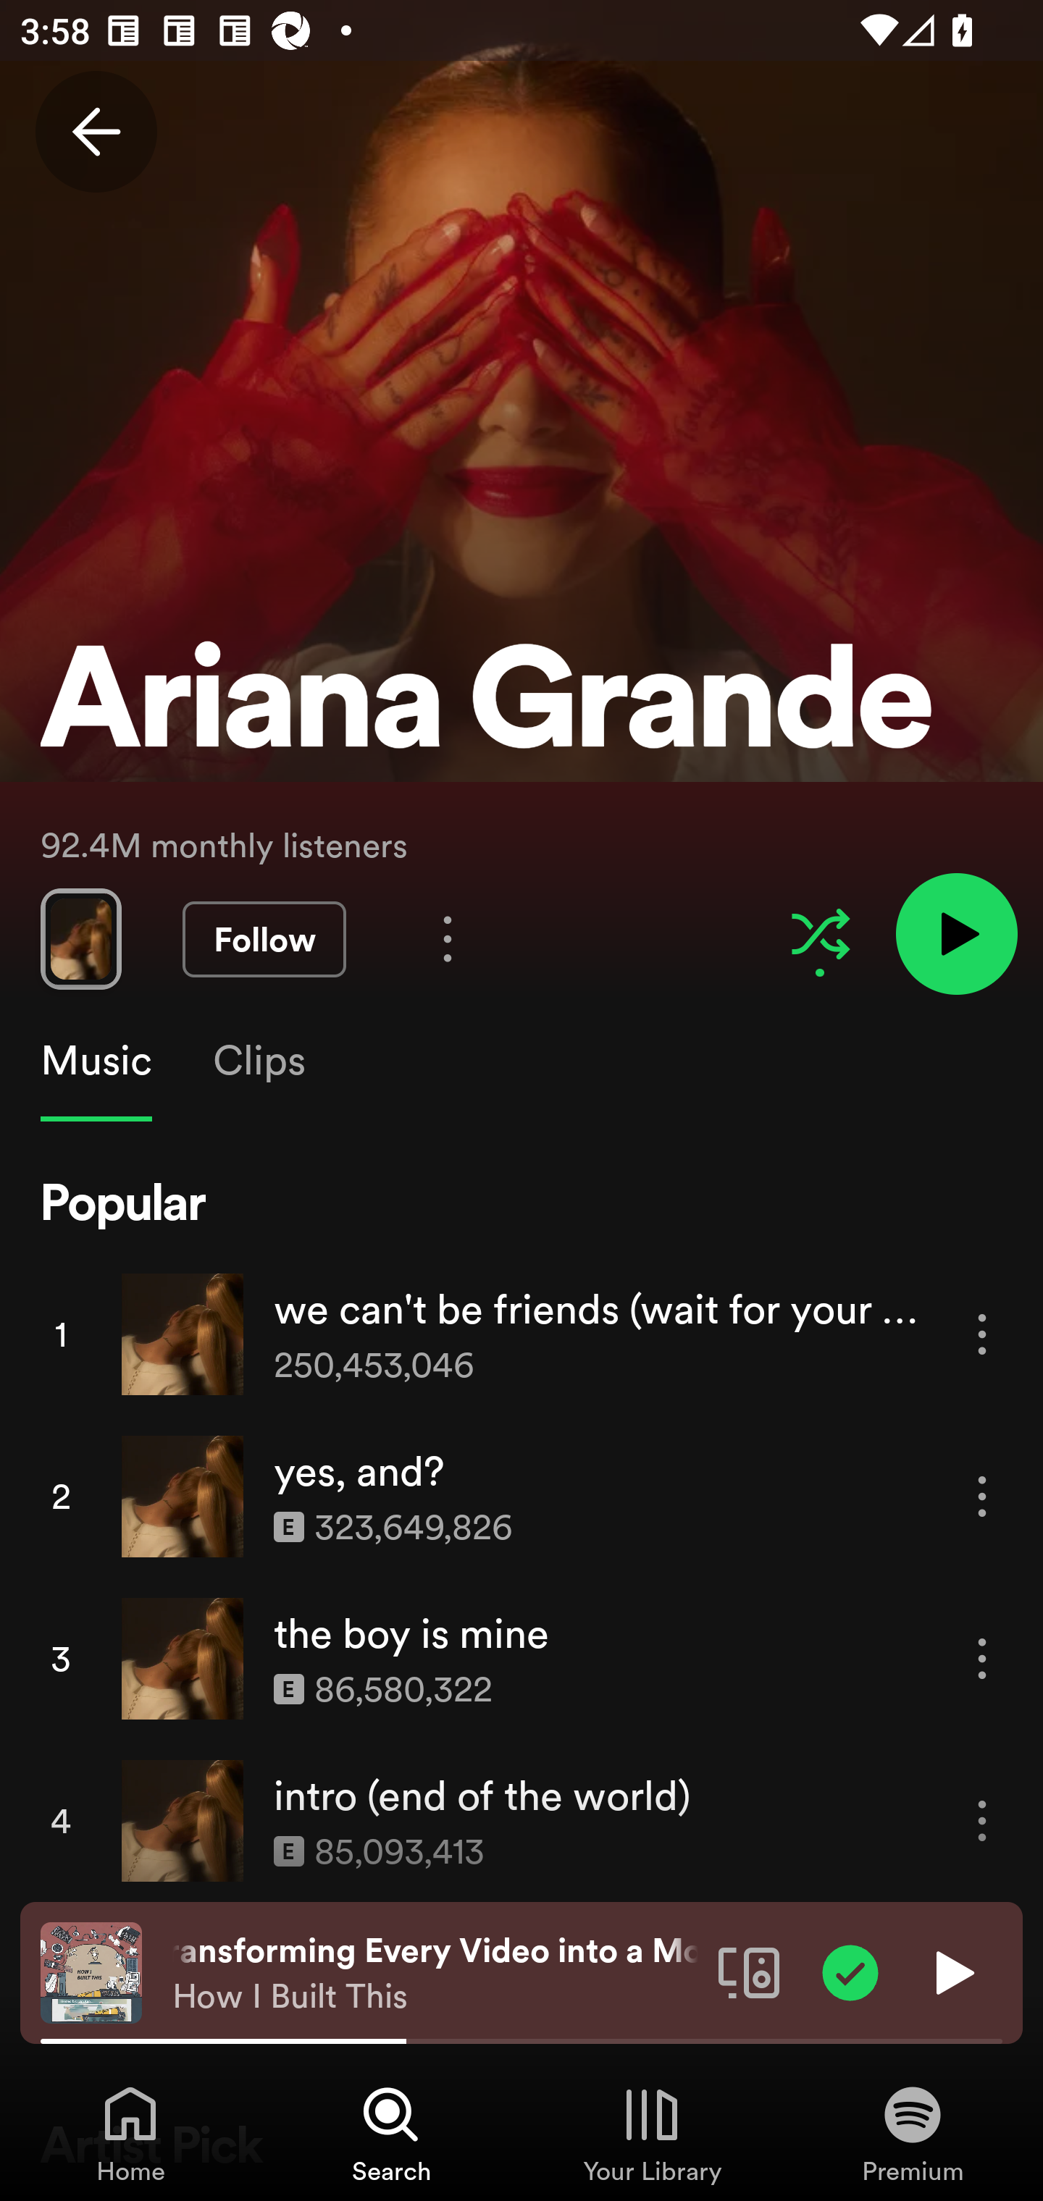 Image resolution: width=1043 pixels, height=2201 pixels. I want to click on The cover art of the currently playing track, so click(91, 1971).